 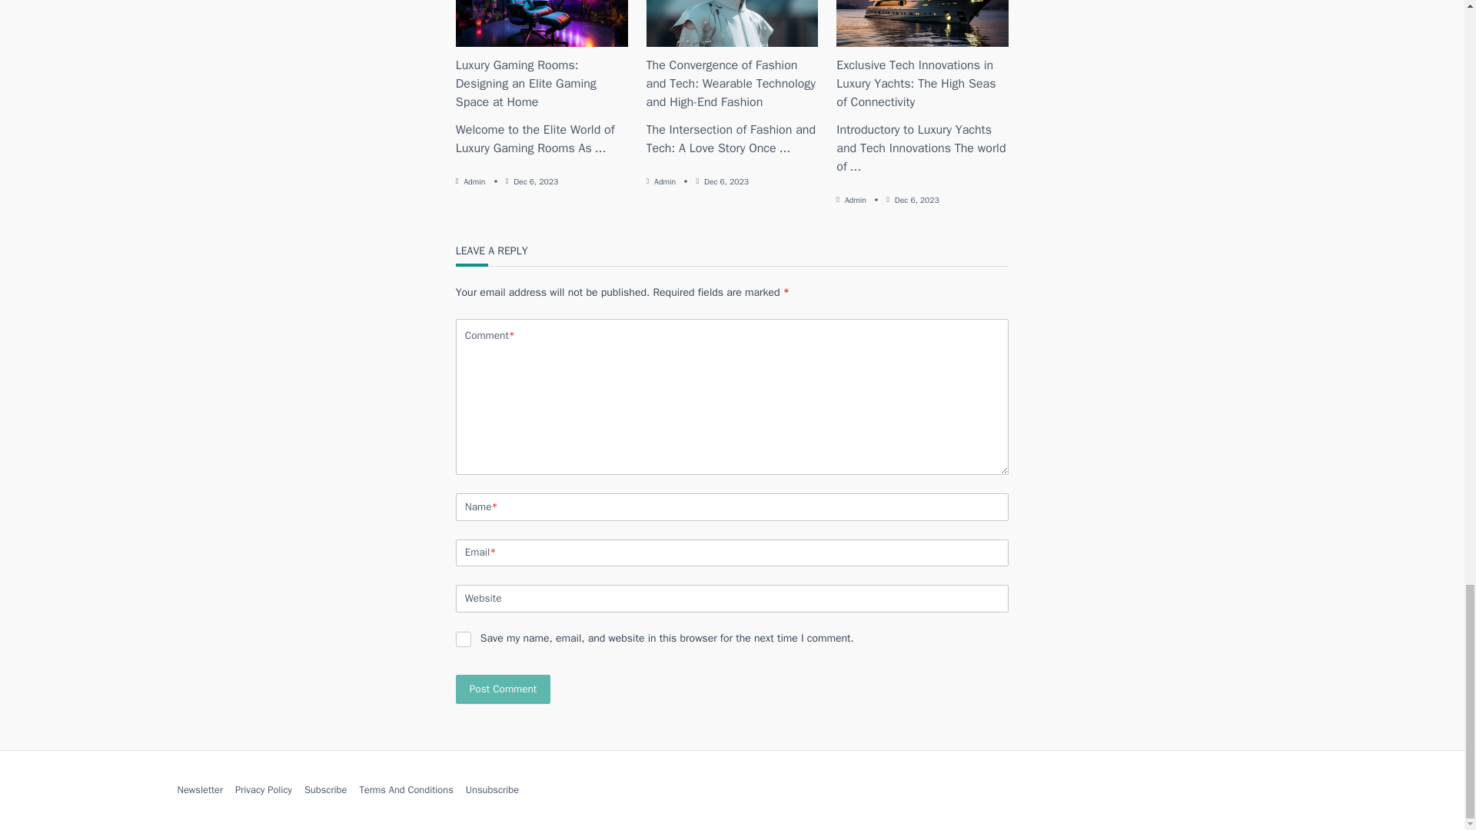 What do you see at coordinates (503, 689) in the screenshot?
I see `Post Comment` at bounding box center [503, 689].